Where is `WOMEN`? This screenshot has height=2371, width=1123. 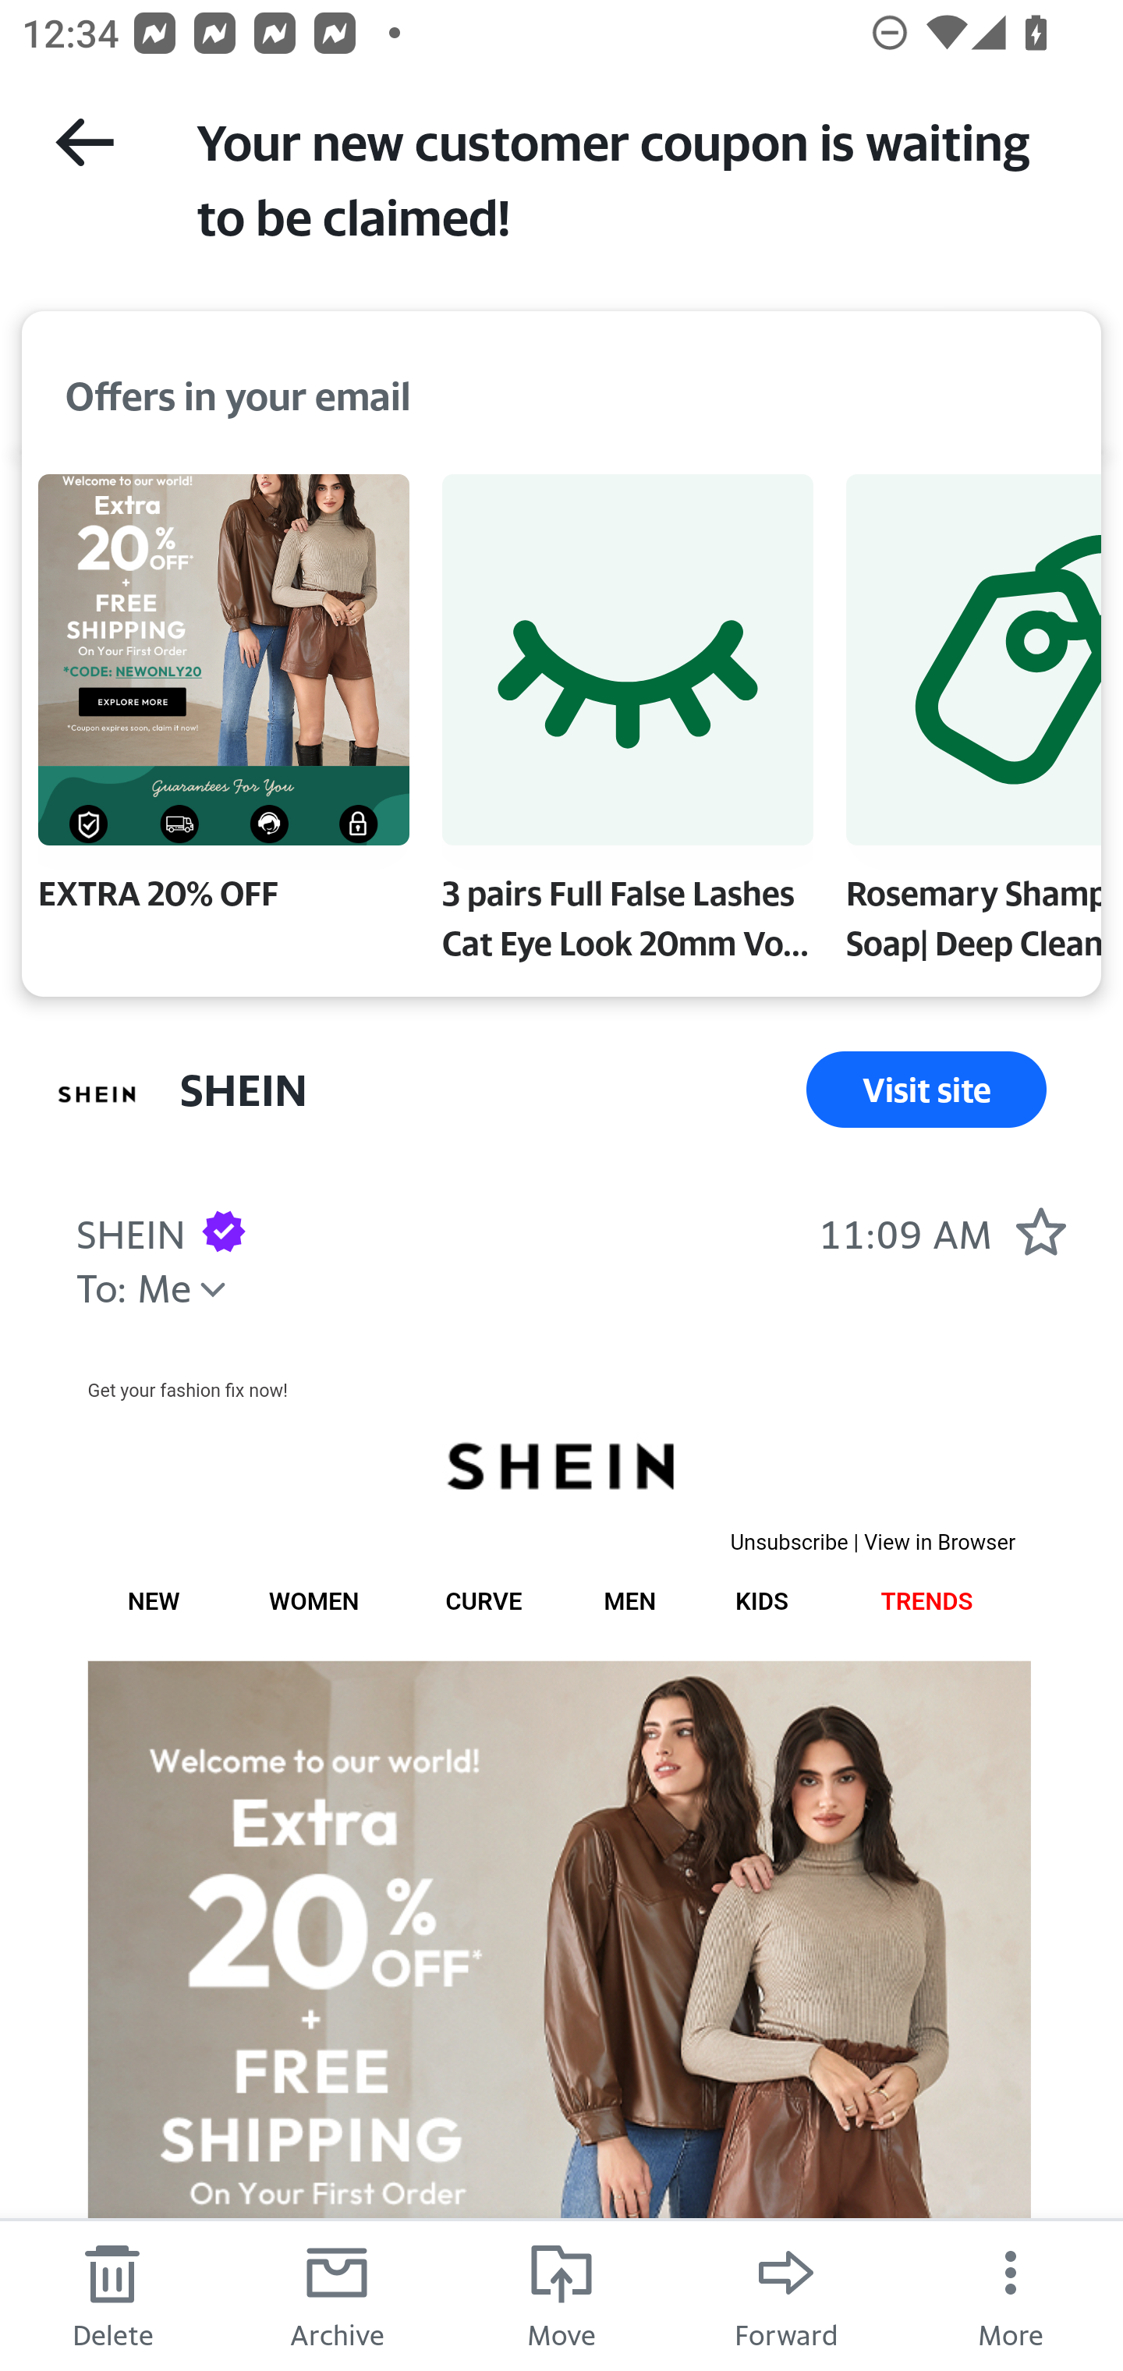
WOMEN is located at coordinates (314, 1601).